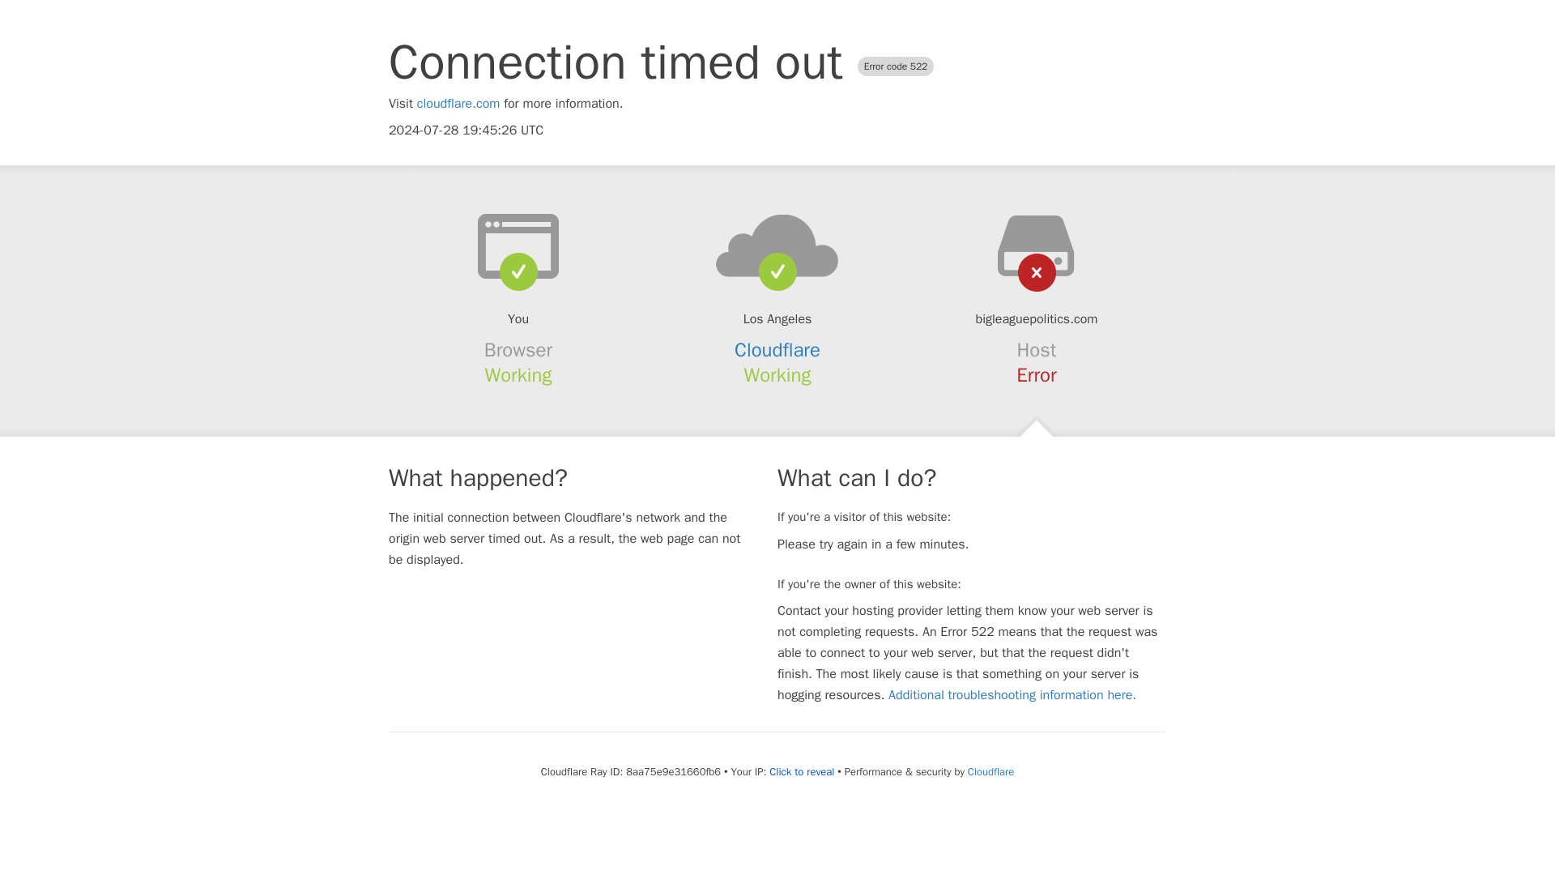  Describe the element at coordinates (777, 350) in the screenshot. I see `Cloudflare` at that location.